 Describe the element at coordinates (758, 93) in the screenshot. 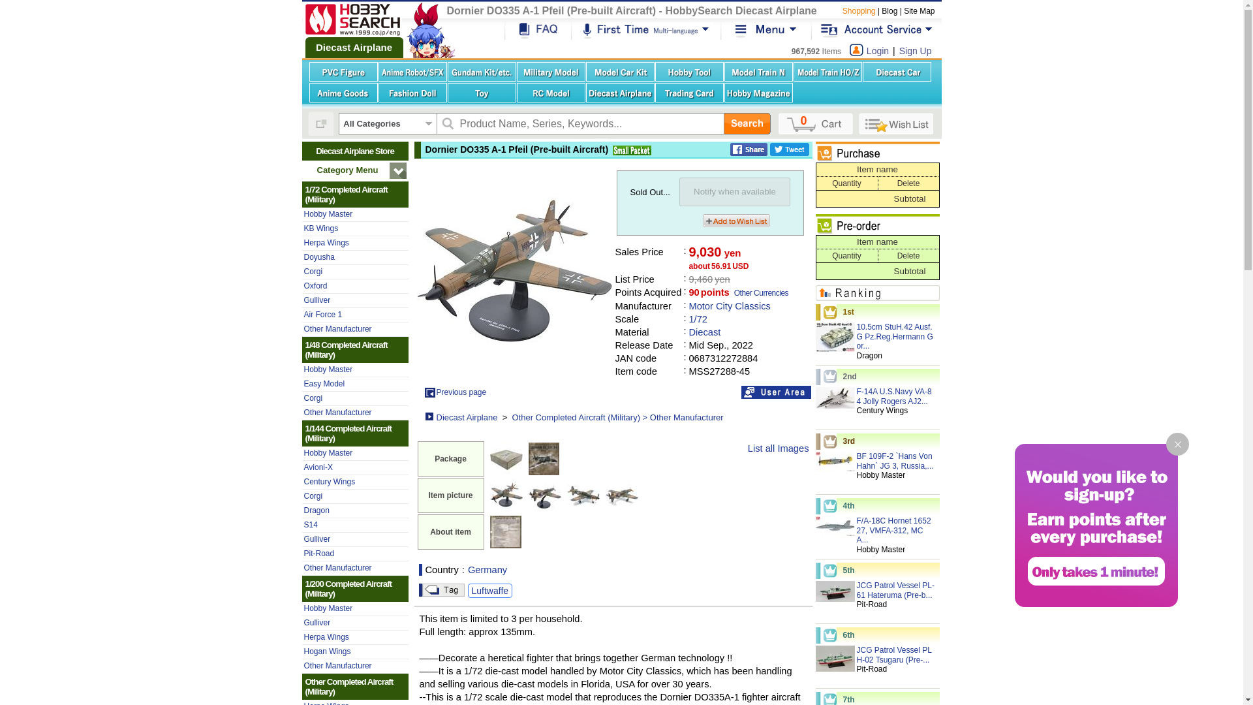

I see `Hobby Magazine` at that location.